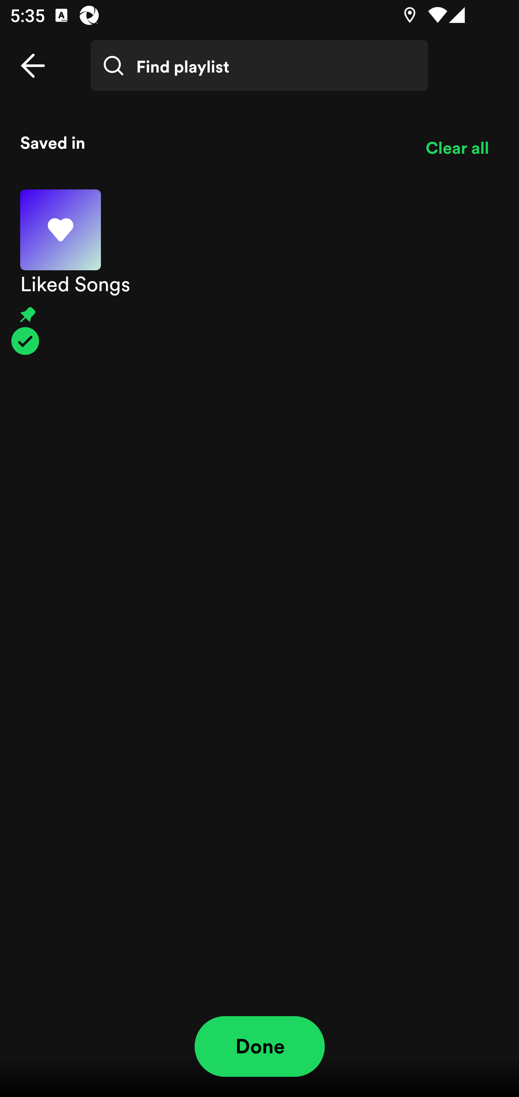 This screenshot has width=519, height=1097. What do you see at coordinates (259, 1046) in the screenshot?
I see `Done` at bounding box center [259, 1046].